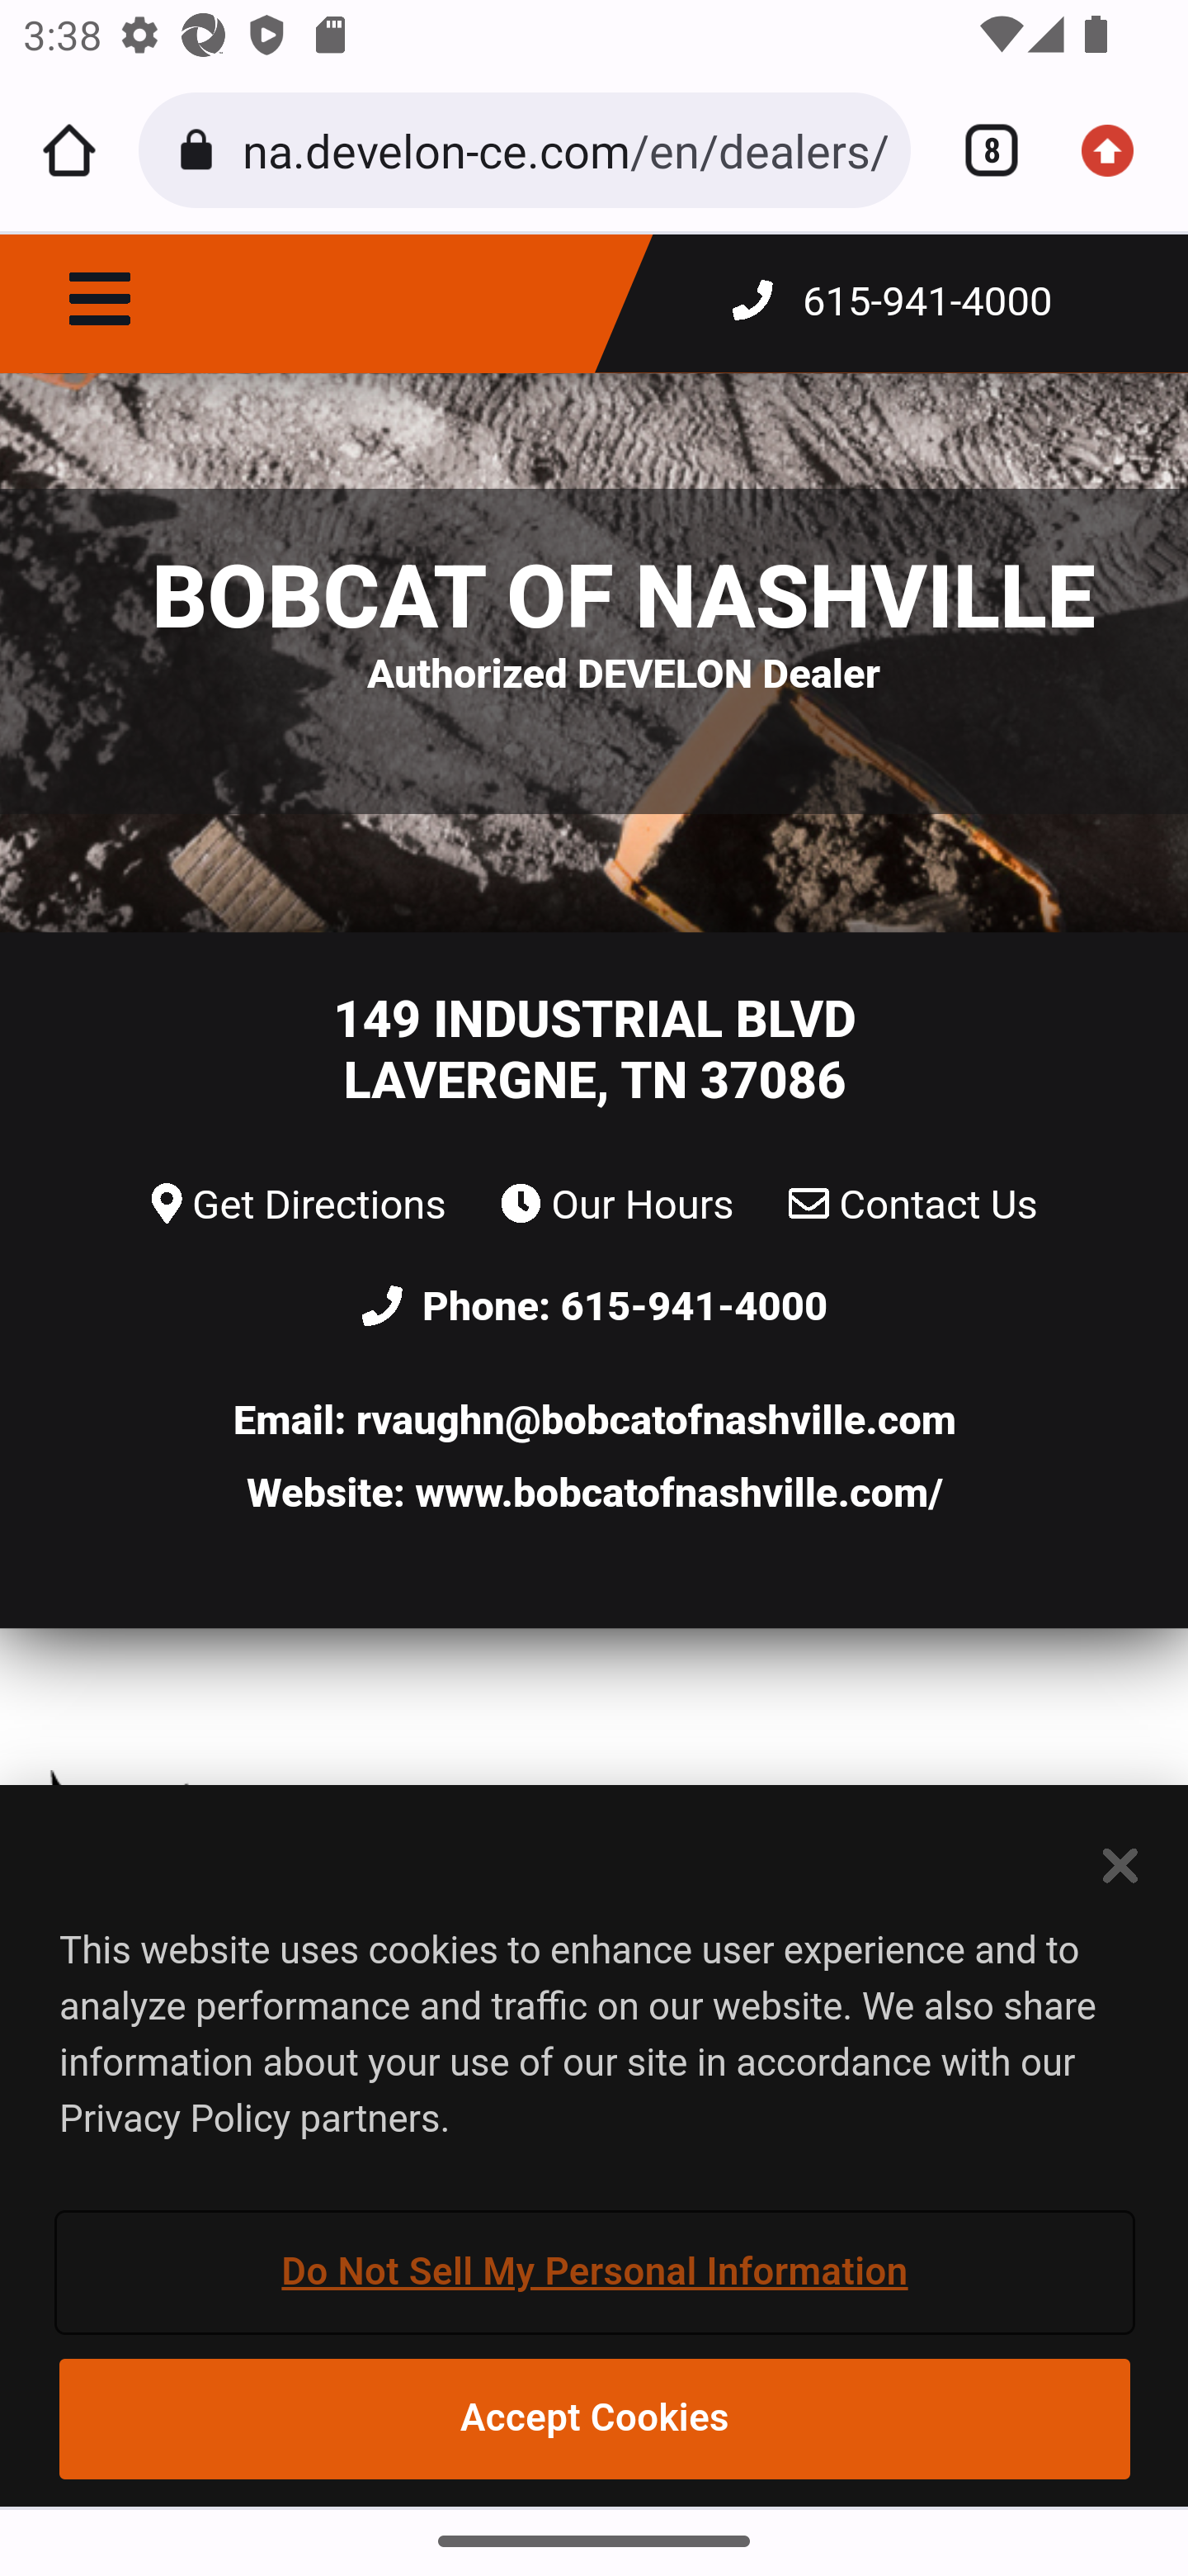 The height and width of the screenshot is (2576, 1188). Describe the element at coordinates (69, 150) in the screenshot. I see `Home` at that location.